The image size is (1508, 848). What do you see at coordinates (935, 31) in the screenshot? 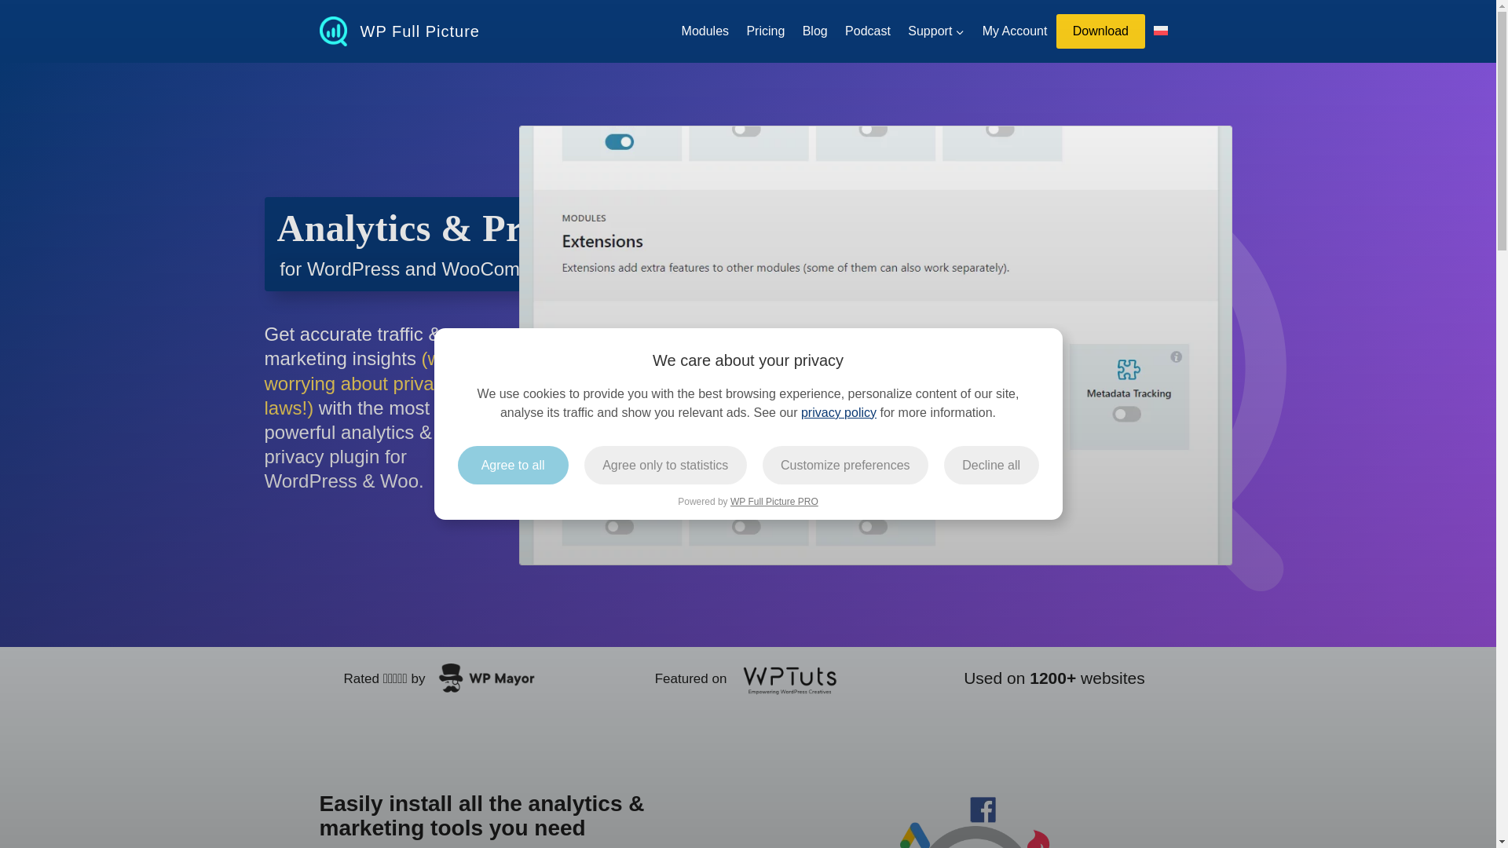
I see `Support` at bounding box center [935, 31].